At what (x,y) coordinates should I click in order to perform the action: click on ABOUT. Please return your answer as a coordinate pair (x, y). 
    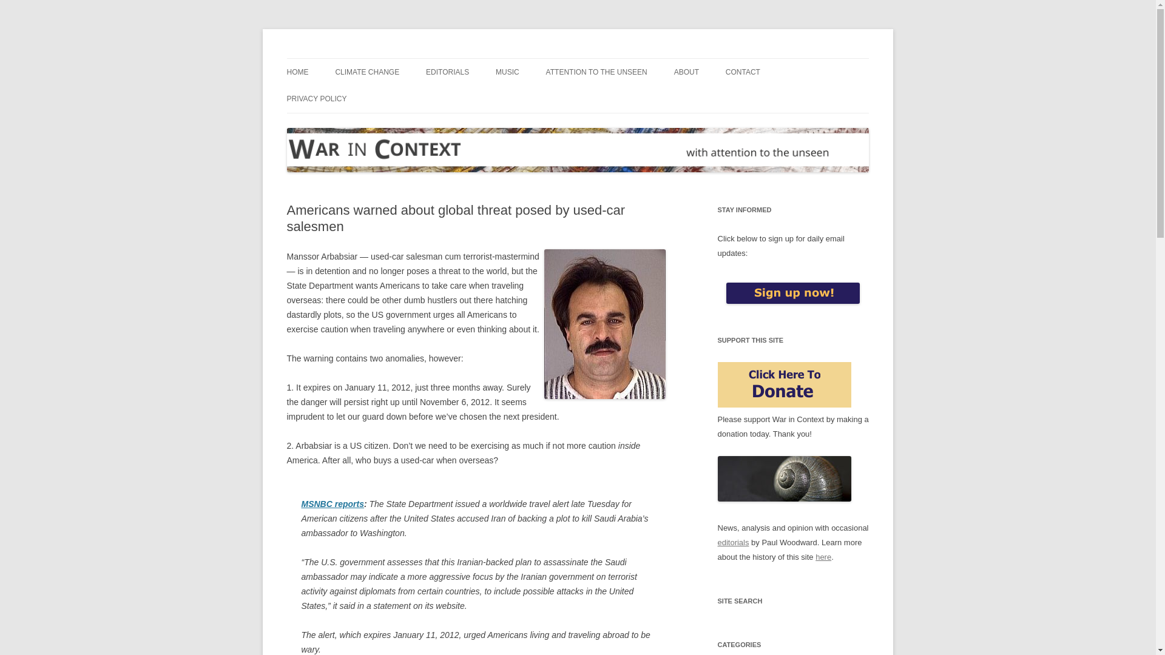
    Looking at the image, I should click on (687, 72).